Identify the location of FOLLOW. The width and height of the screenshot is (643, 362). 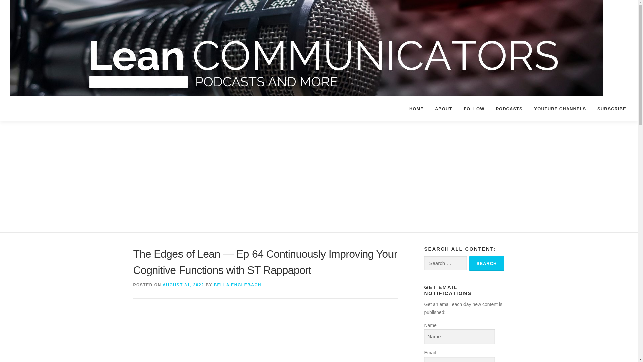
(474, 109).